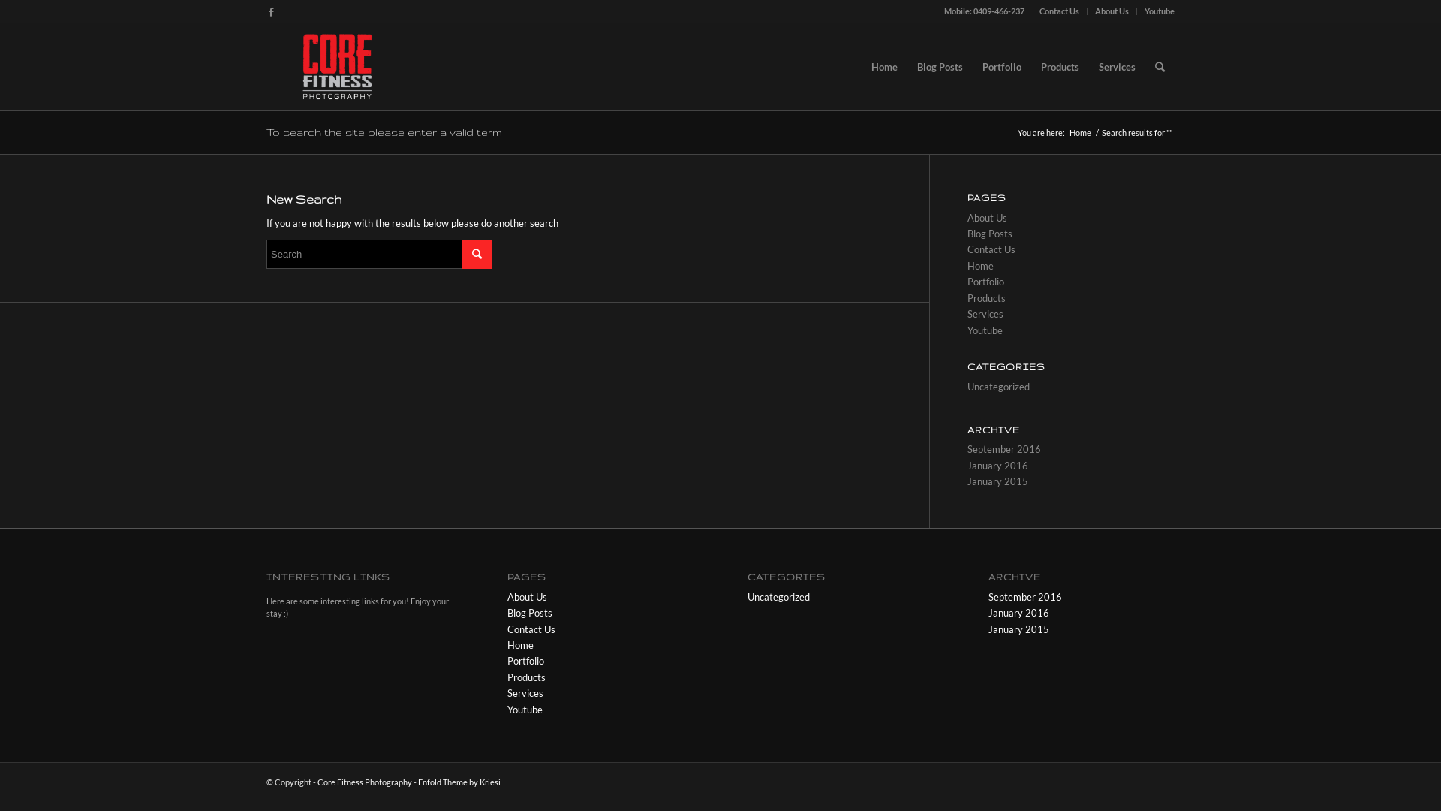 The width and height of the screenshot is (1441, 811). Describe the element at coordinates (940, 67) in the screenshot. I see `Blog Posts` at that location.